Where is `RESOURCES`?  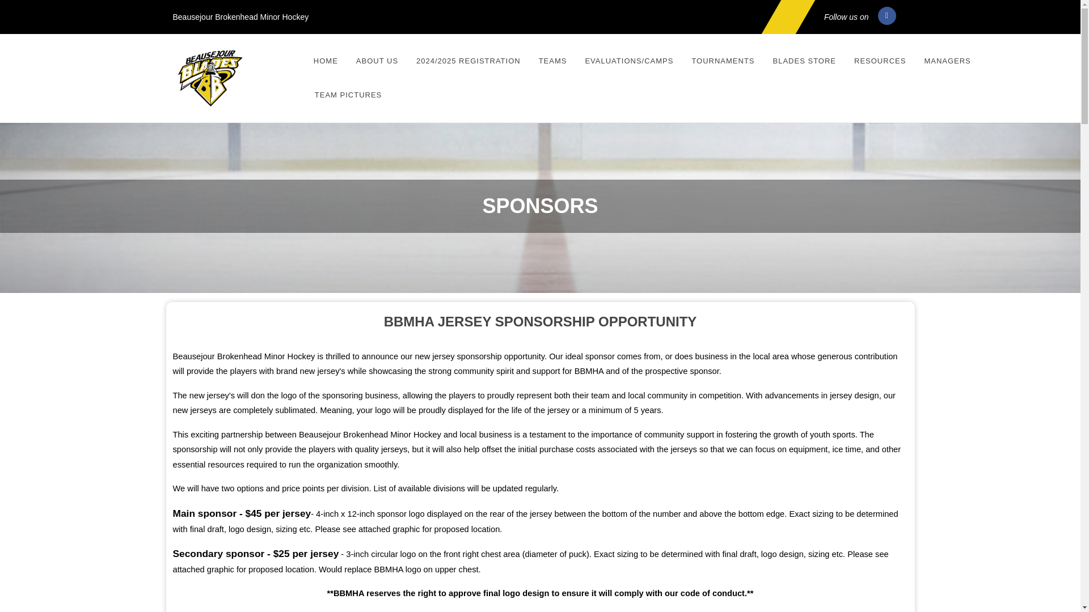
RESOURCES is located at coordinates (880, 61).